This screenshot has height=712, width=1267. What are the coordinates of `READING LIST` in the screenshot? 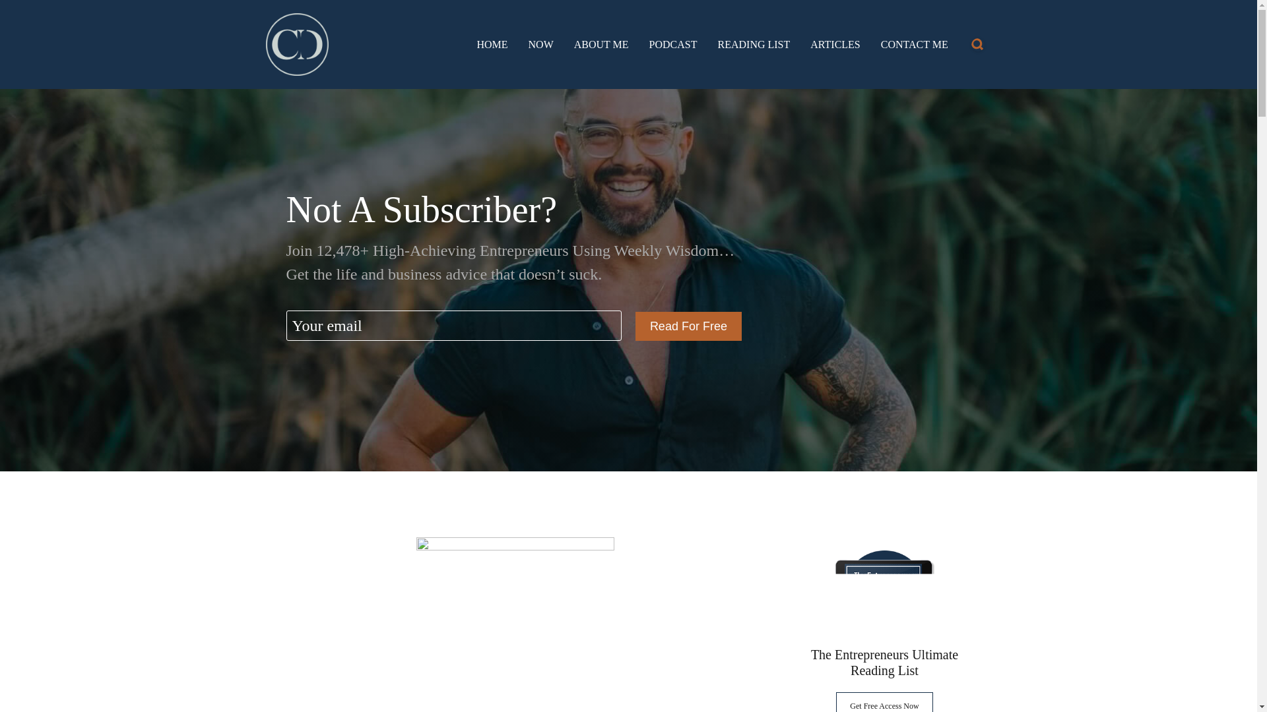 It's located at (754, 45).